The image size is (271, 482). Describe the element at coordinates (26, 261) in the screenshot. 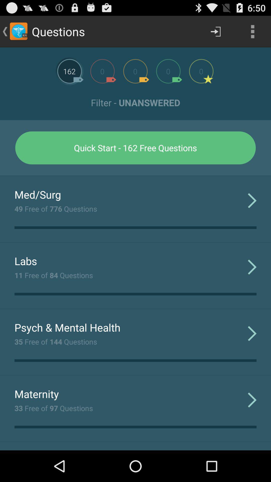

I see `turn on the item above 11 free of icon` at that location.